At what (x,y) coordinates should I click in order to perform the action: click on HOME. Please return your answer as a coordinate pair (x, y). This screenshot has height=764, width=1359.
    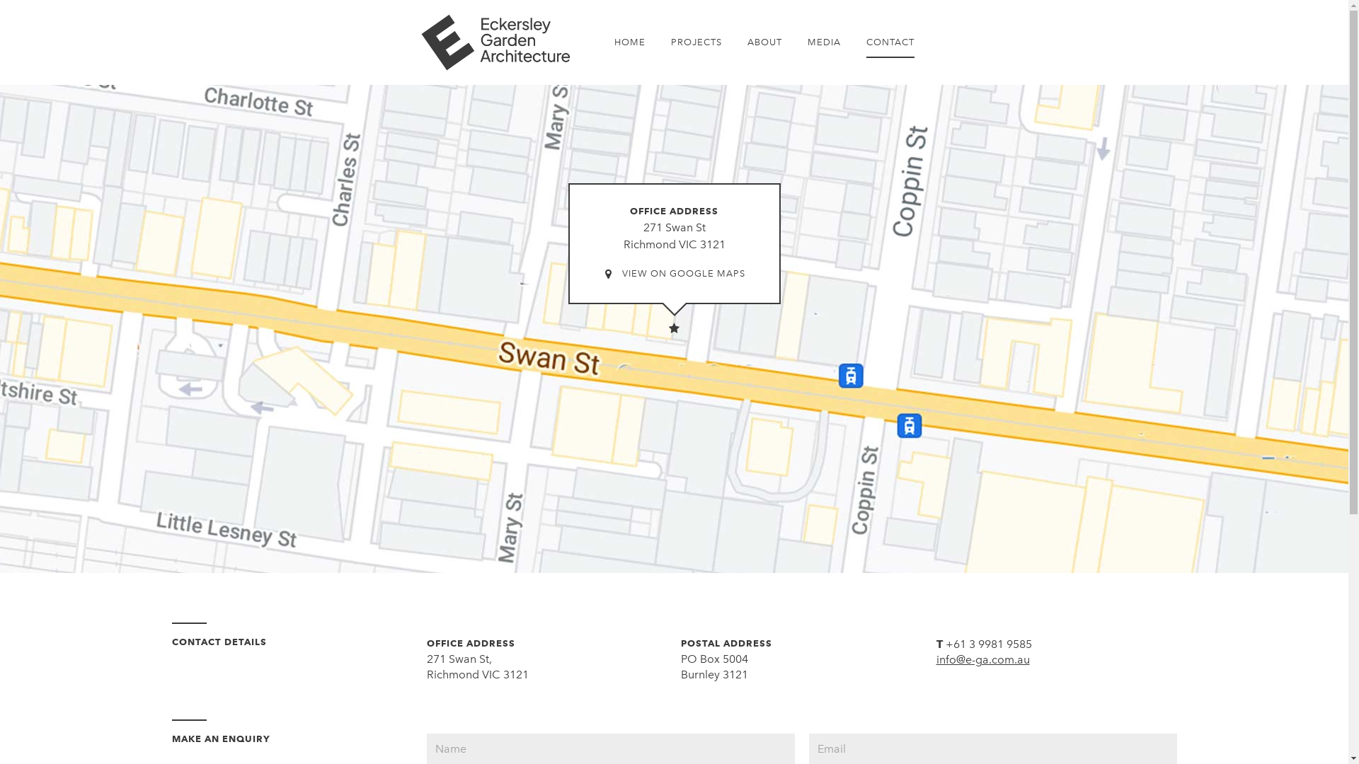
    Looking at the image, I should click on (630, 42).